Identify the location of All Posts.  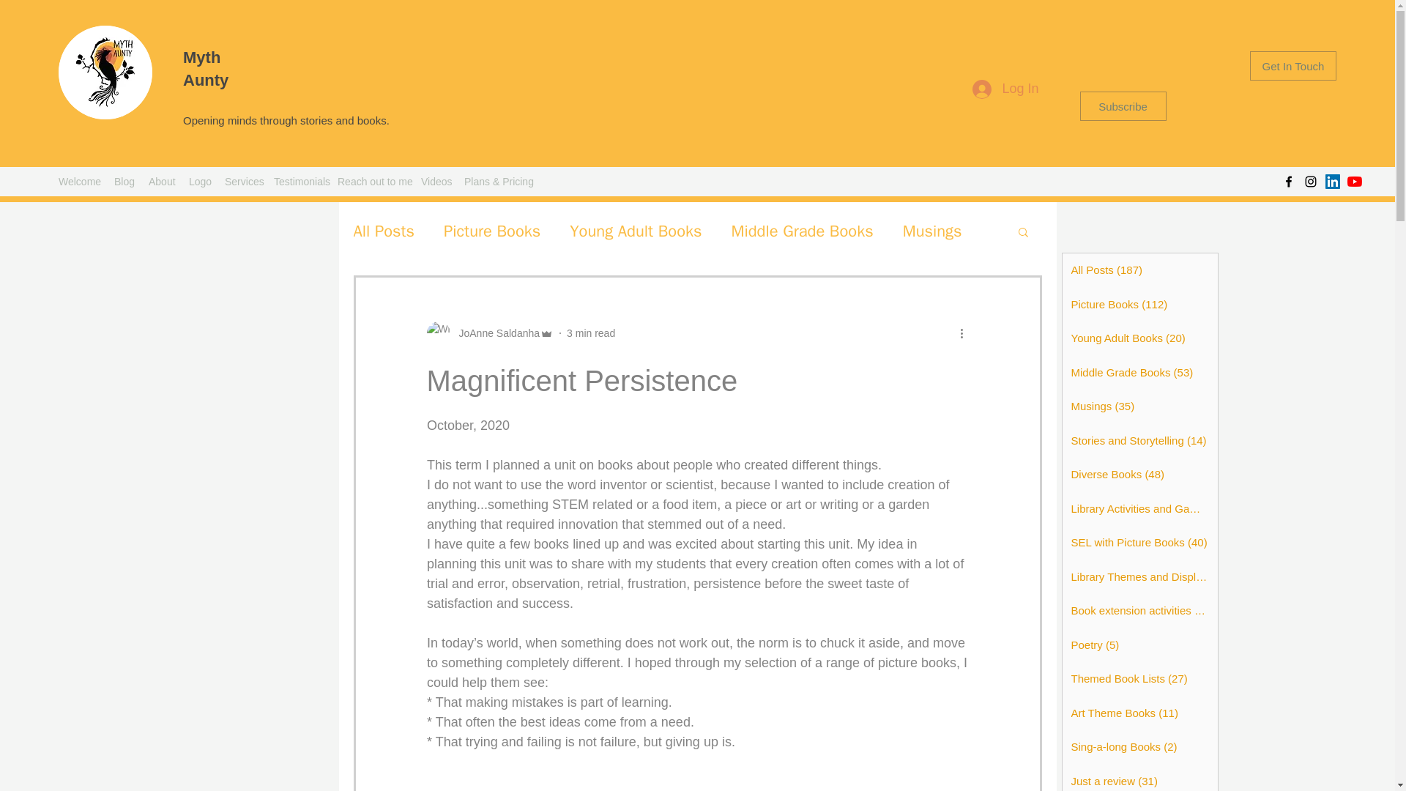
(384, 231).